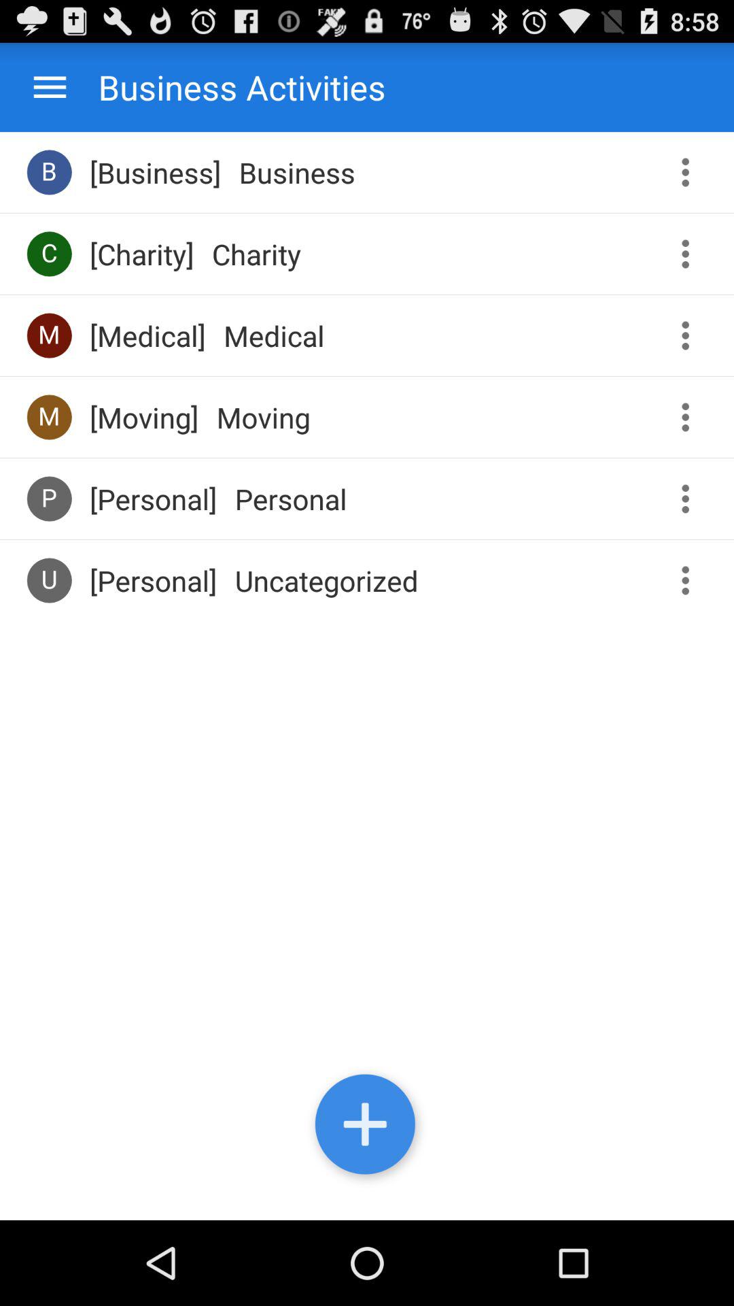 Image resolution: width=734 pixels, height=1306 pixels. I want to click on add another business activity, so click(367, 1128).